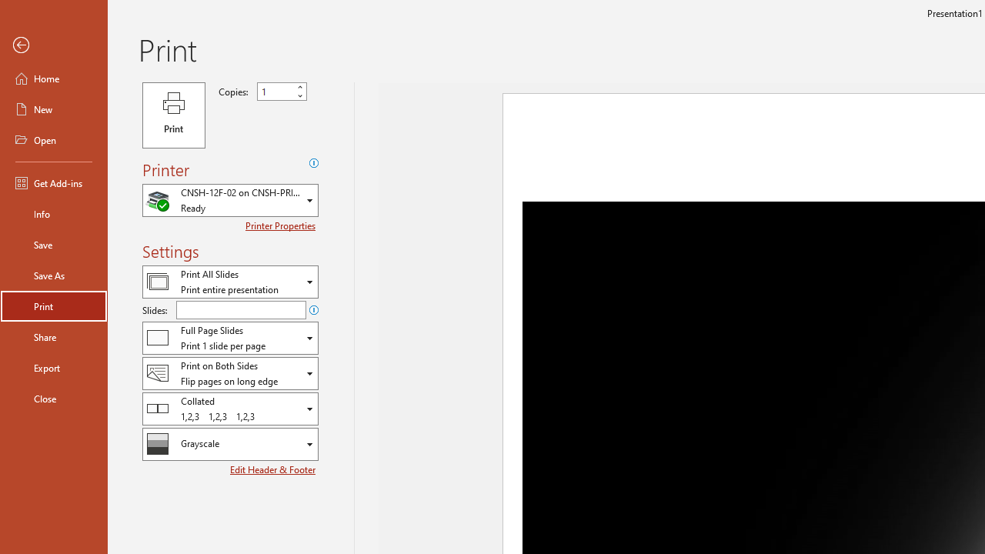  I want to click on Print What, so click(230, 282).